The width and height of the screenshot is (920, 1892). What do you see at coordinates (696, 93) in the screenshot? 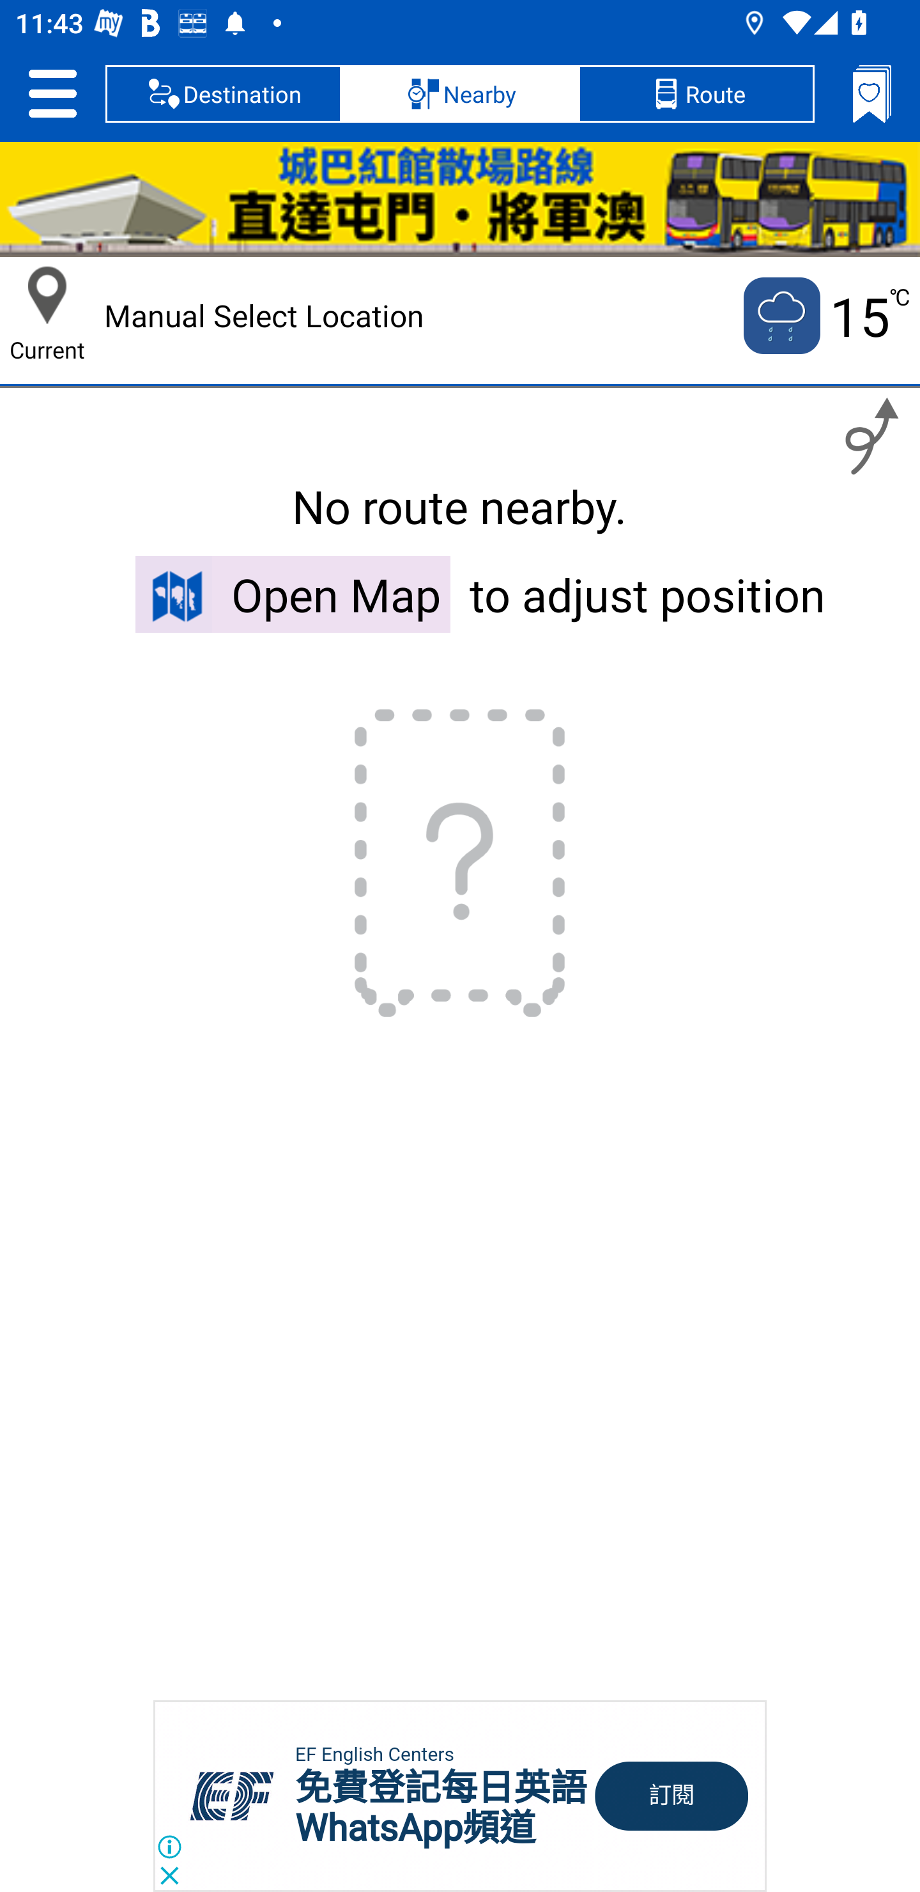
I see `Route` at bounding box center [696, 93].